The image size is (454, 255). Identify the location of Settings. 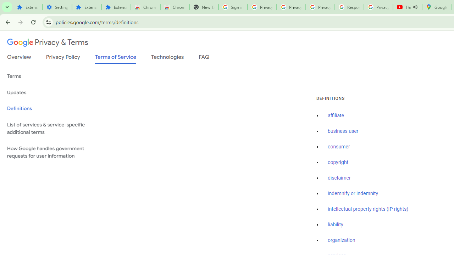
(57, 7).